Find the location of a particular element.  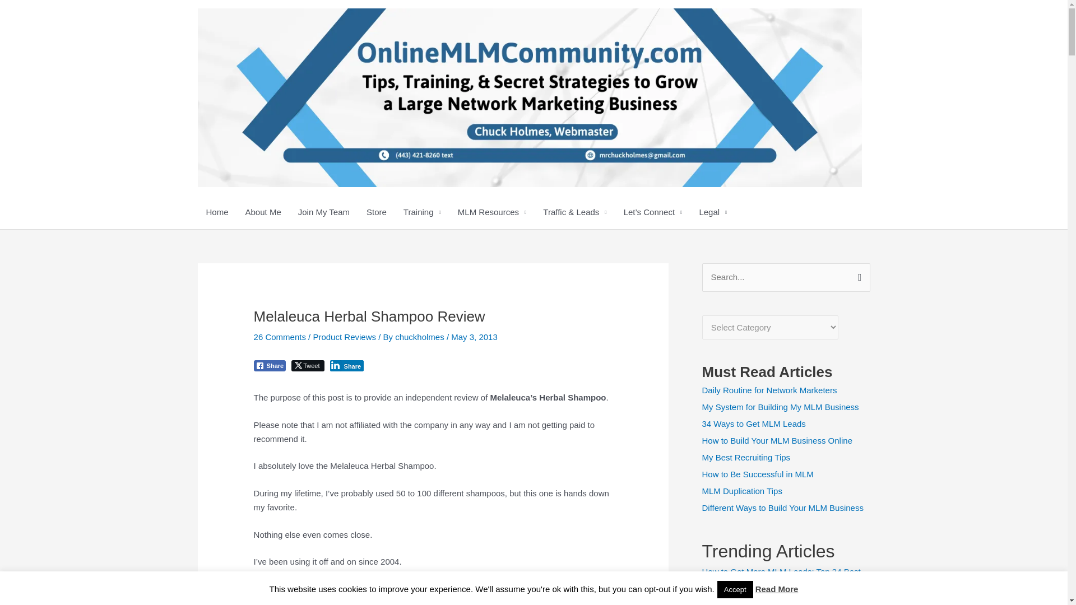

chuckholmes is located at coordinates (420, 337).